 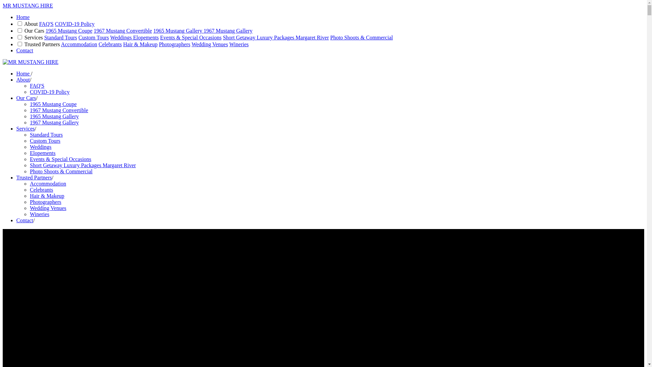 I want to click on Events & Special Occasions, so click(x=60, y=159).